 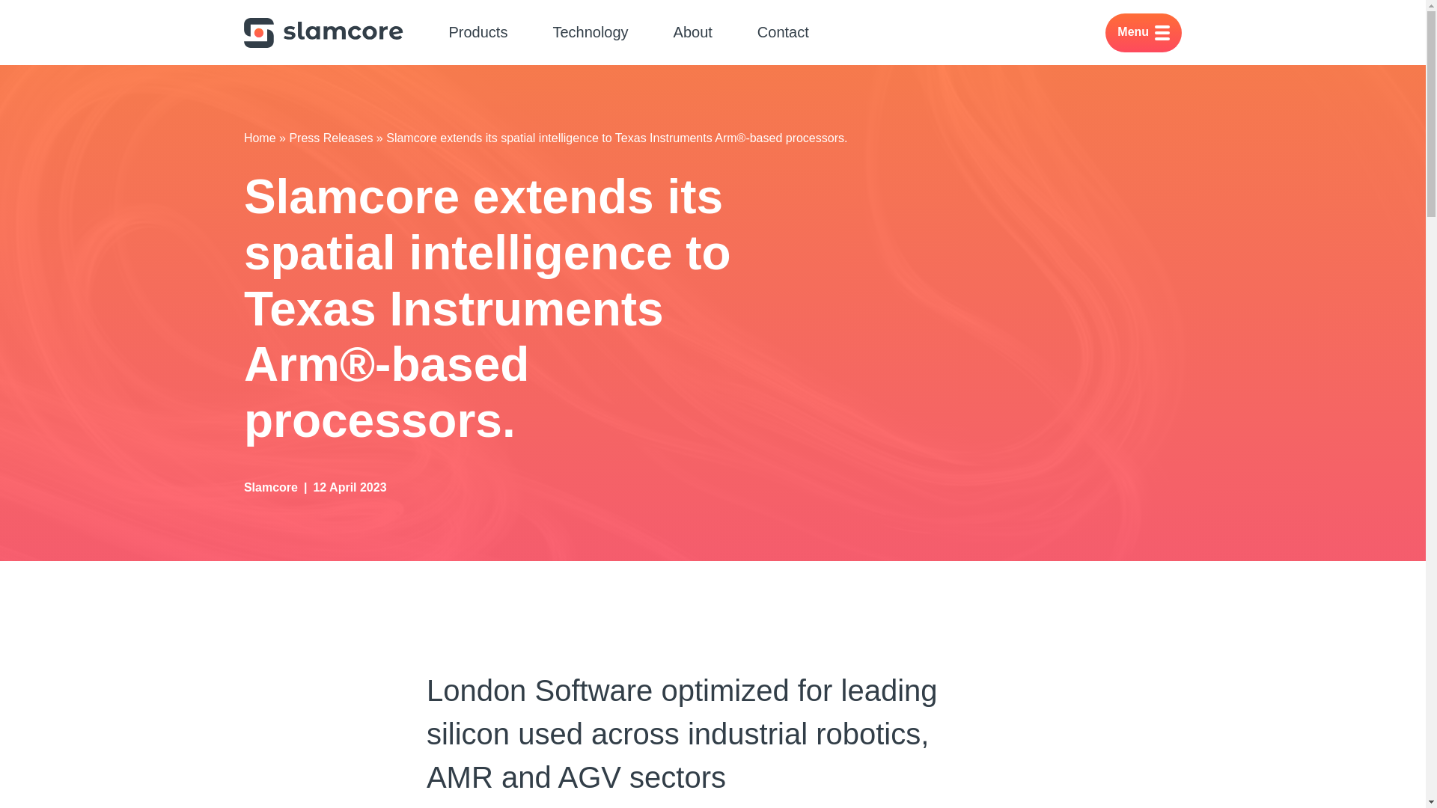 What do you see at coordinates (478, 32) in the screenshot?
I see `Products` at bounding box center [478, 32].